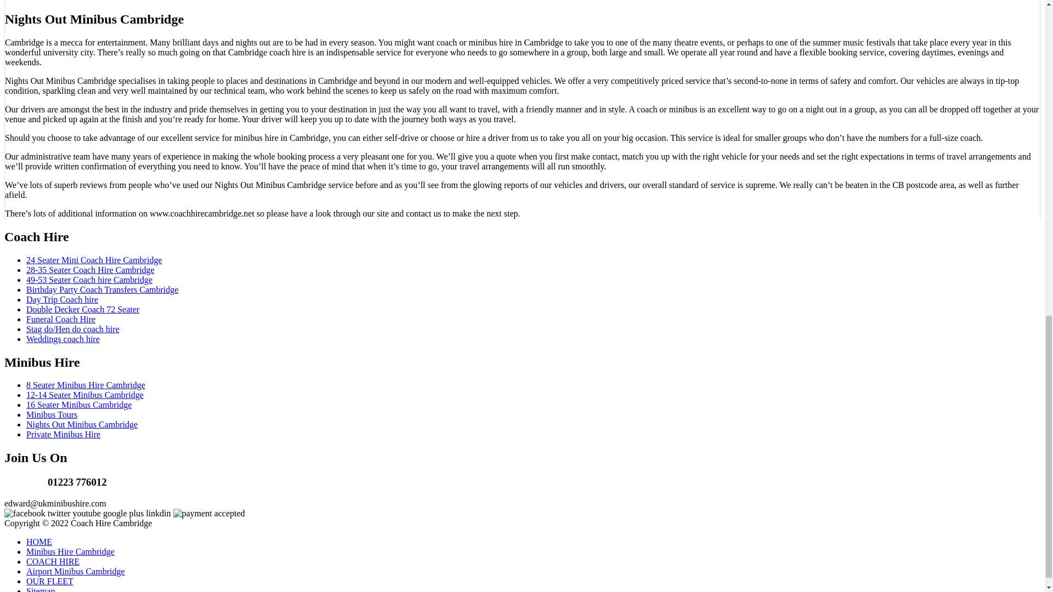 The width and height of the screenshot is (1053, 592). I want to click on 24 Seater Mini Coach Hire Cambridge, so click(94, 260).